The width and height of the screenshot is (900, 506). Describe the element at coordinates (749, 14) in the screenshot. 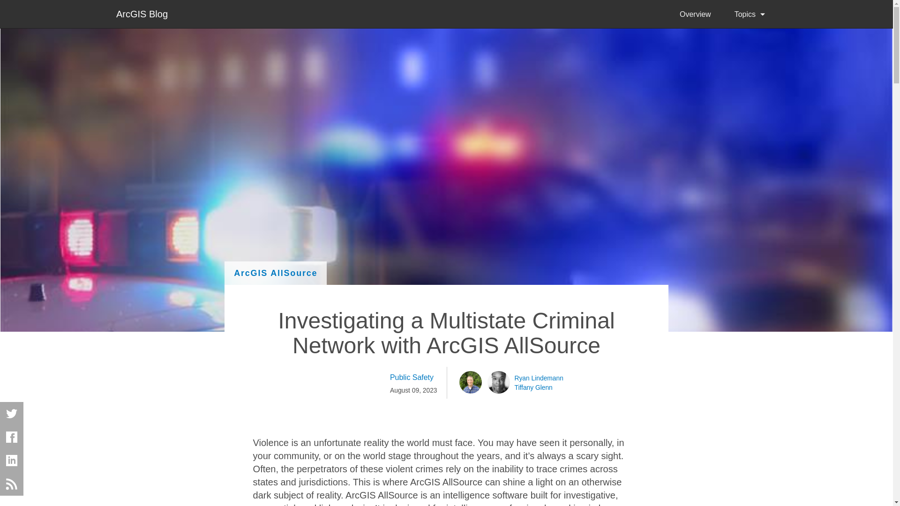

I see `Topics` at that location.